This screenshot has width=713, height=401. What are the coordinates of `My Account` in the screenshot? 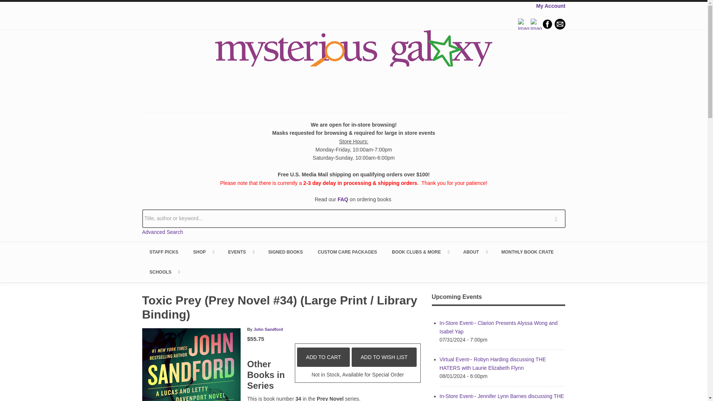 It's located at (550, 6).